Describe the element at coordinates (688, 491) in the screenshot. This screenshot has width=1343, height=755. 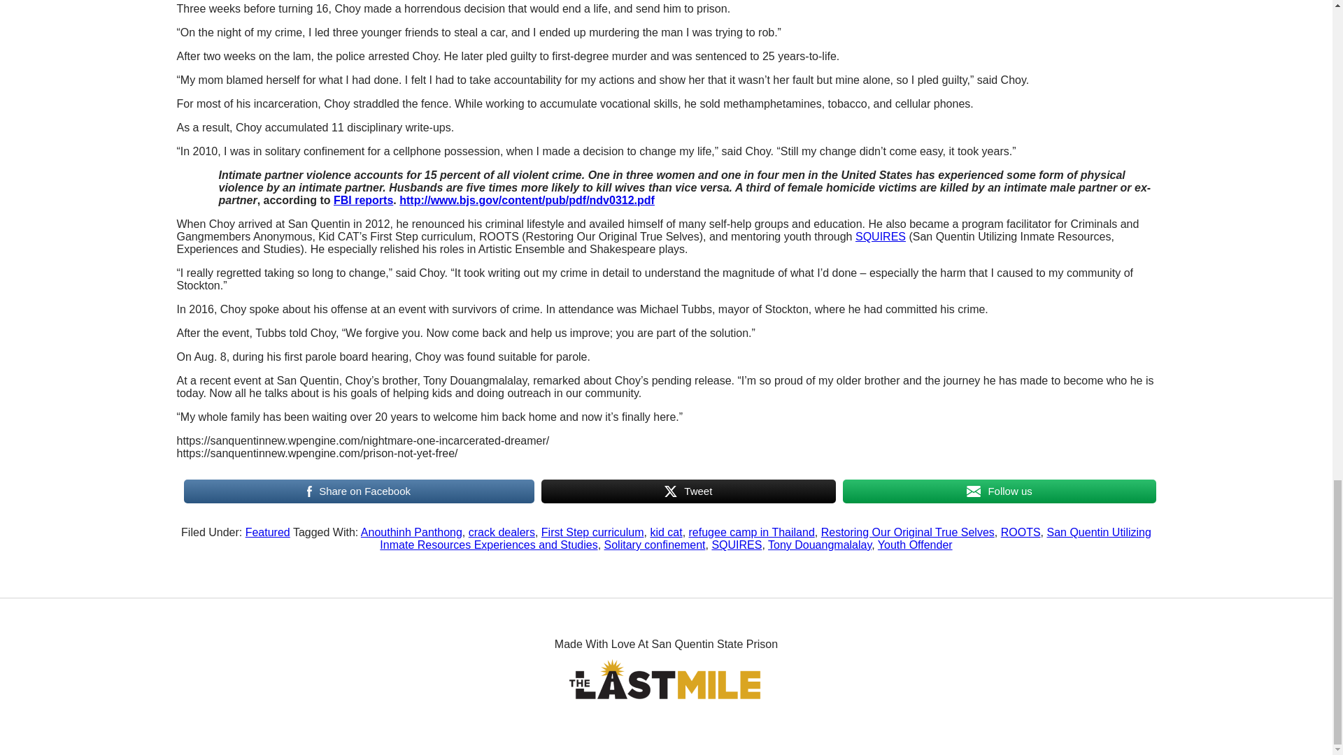
I see `Tweet` at that location.